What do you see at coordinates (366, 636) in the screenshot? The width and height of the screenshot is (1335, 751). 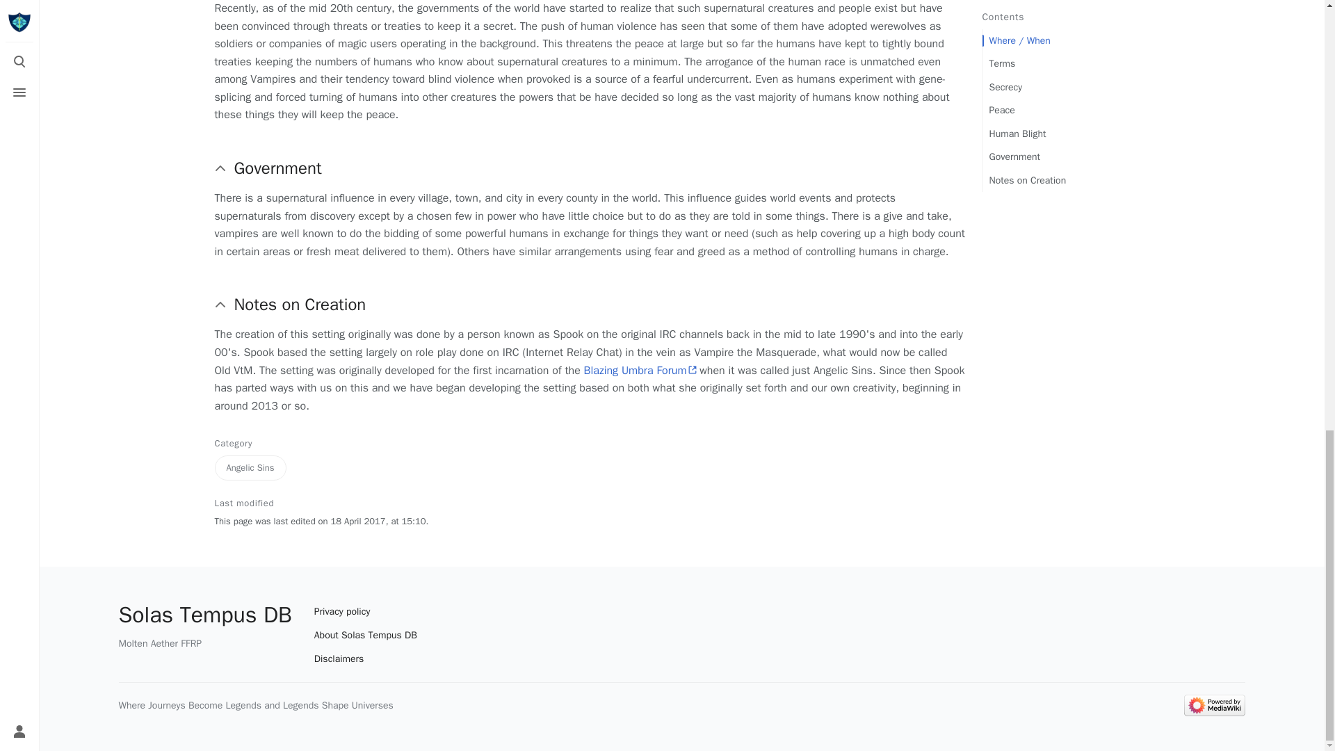 I see `About Solas Tempus DB` at bounding box center [366, 636].